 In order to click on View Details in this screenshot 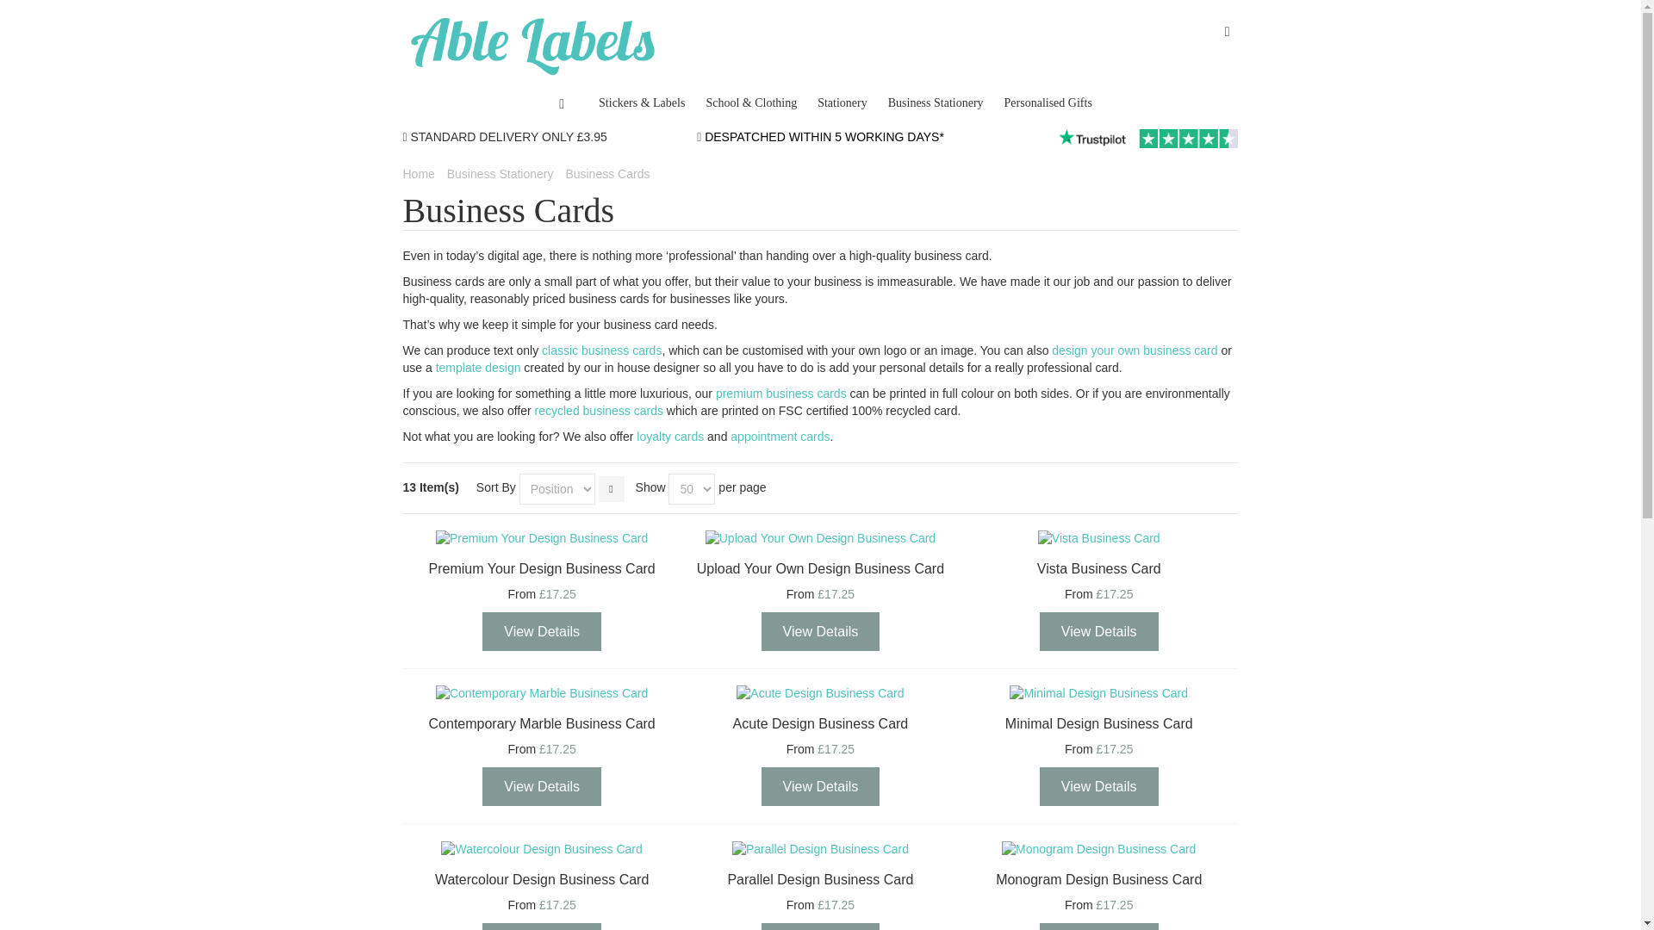, I will do `click(542, 631)`.